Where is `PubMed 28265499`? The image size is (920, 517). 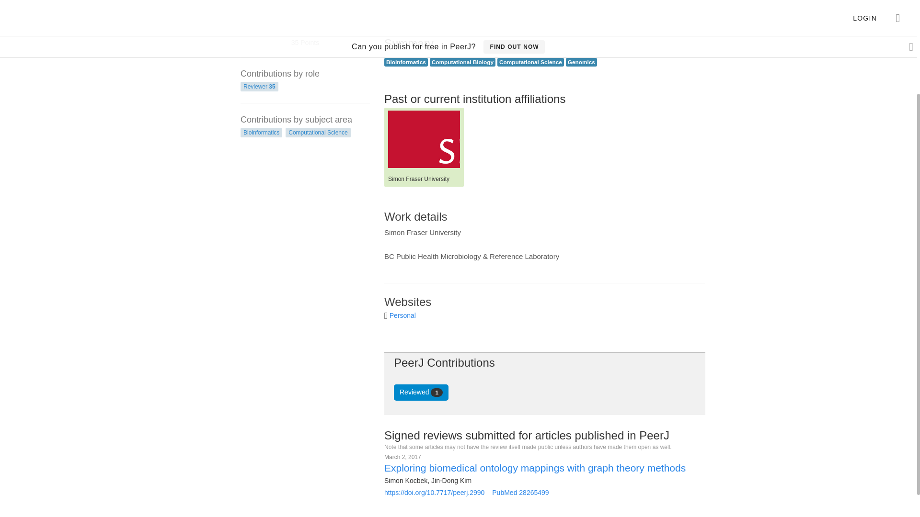
PubMed 28265499 is located at coordinates (520, 492).